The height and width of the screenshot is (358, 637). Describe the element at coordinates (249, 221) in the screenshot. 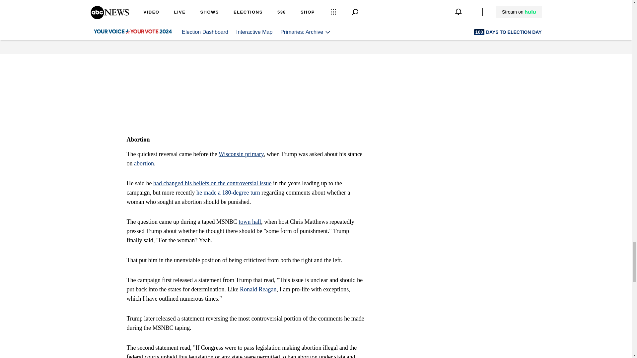

I see `town hall` at that location.